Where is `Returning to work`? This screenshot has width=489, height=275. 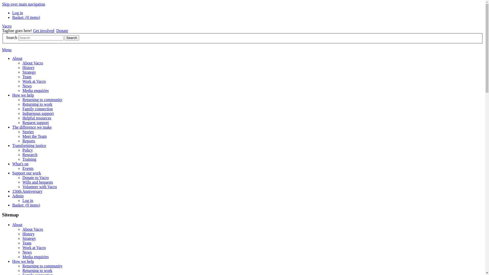 Returning to work is located at coordinates (37, 104).